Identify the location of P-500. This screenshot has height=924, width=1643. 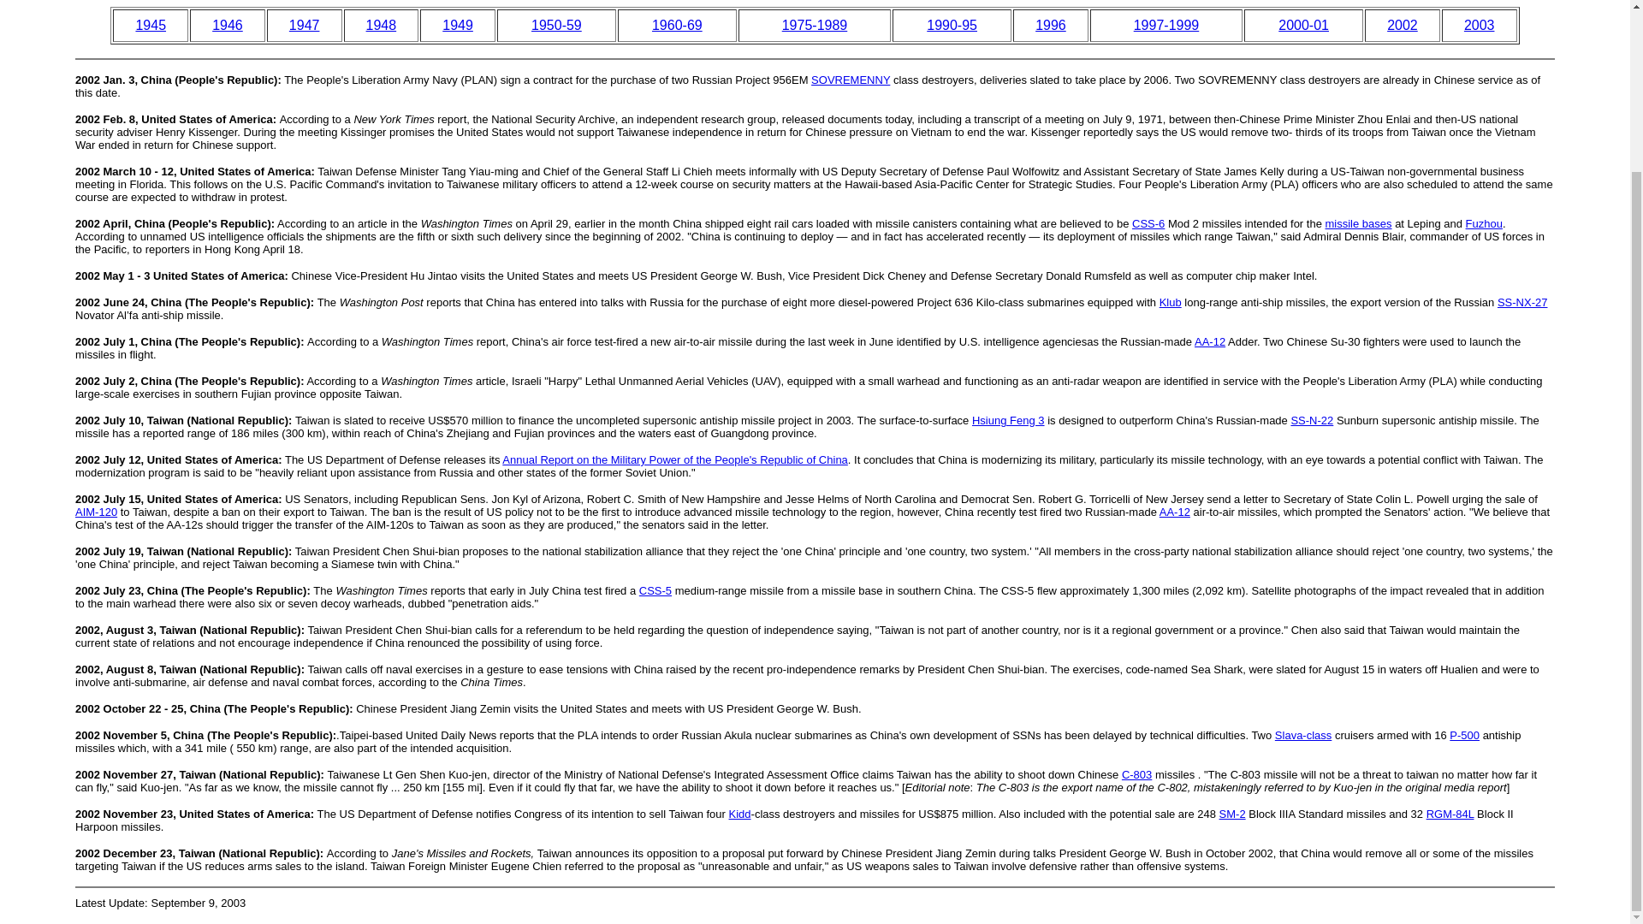
(1464, 736).